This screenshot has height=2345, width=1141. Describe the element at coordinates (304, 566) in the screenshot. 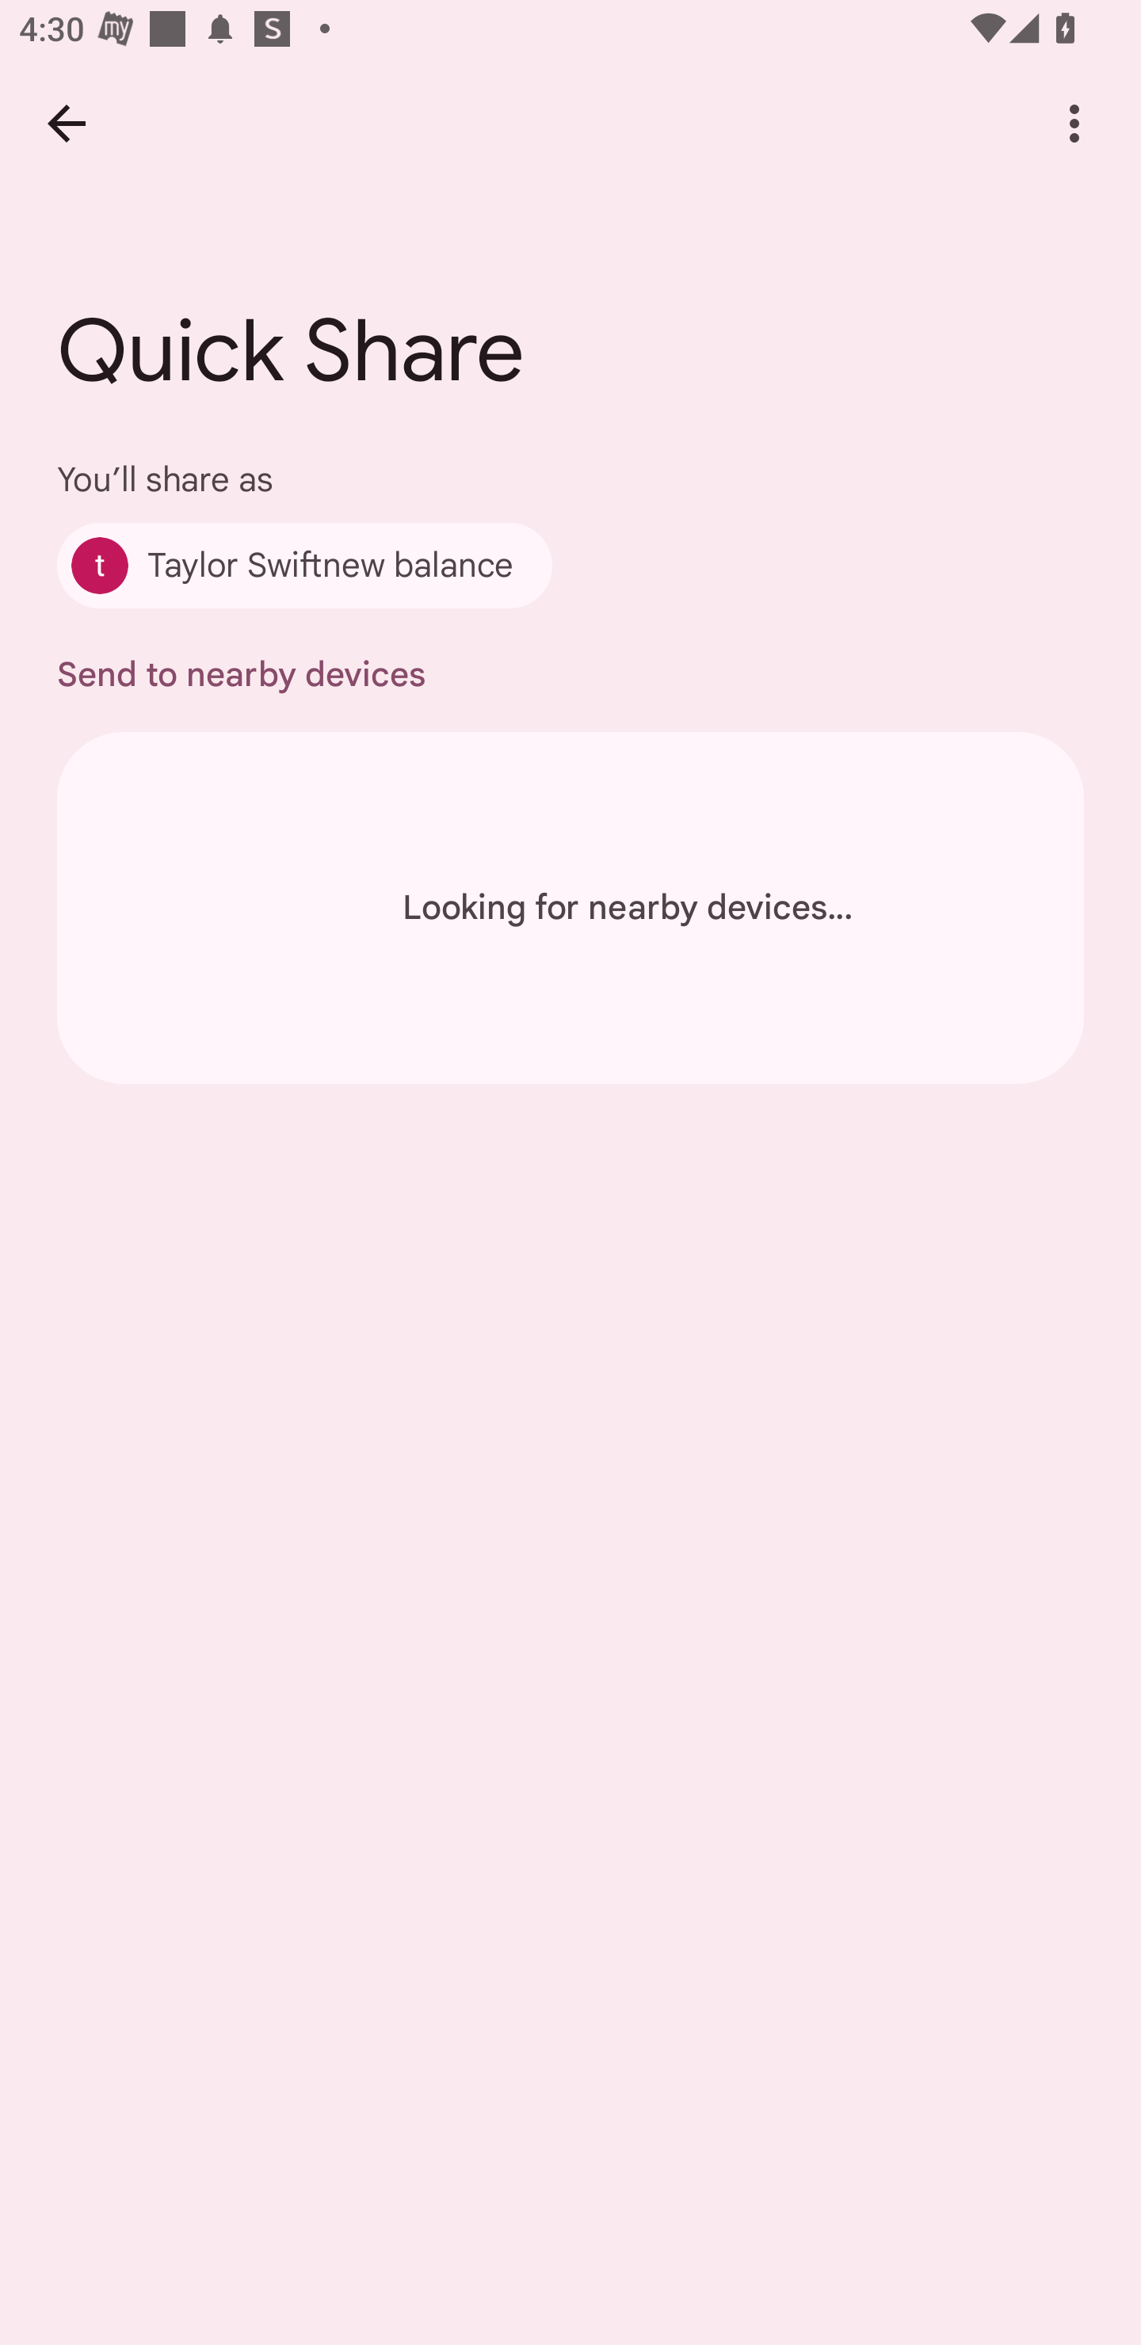

I see `Taylor Swiftnew balance` at that location.